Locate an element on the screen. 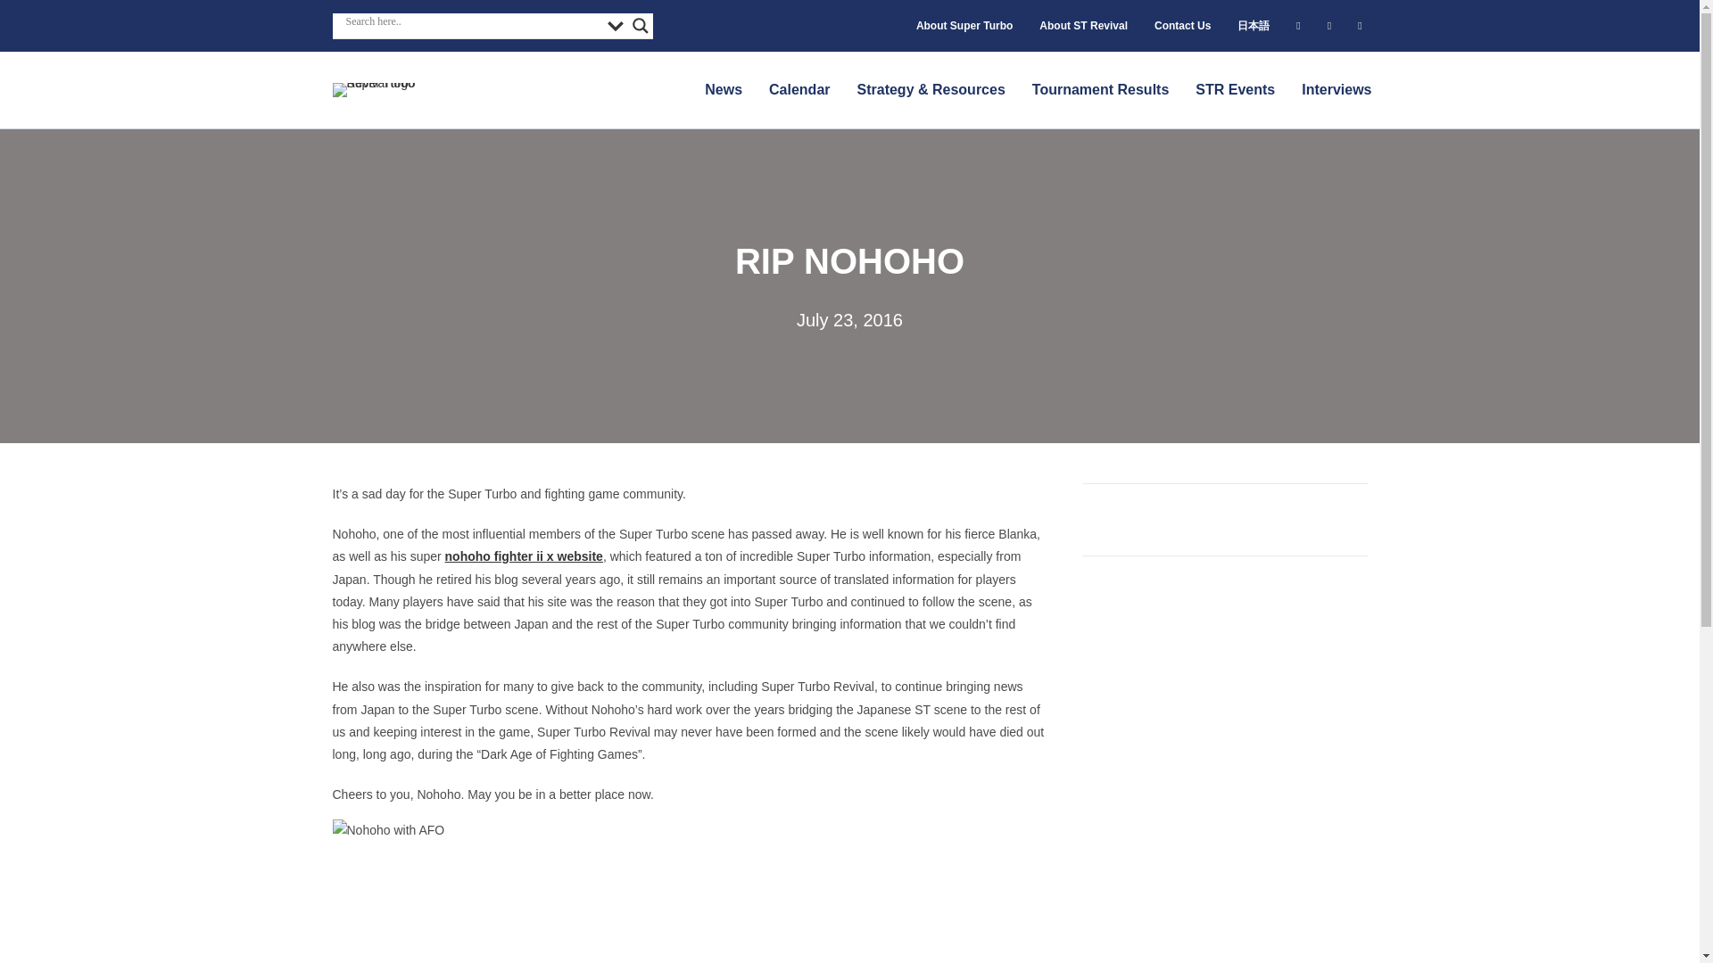 Image resolution: width=1713 pixels, height=963 pixels. News is located at coordinates (723, 89).